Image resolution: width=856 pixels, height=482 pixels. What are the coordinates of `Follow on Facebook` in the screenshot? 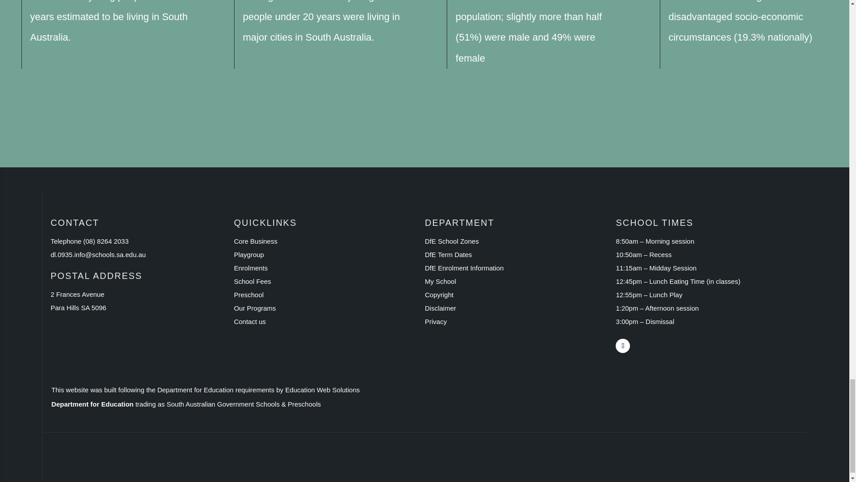 It's located at (622, 345).